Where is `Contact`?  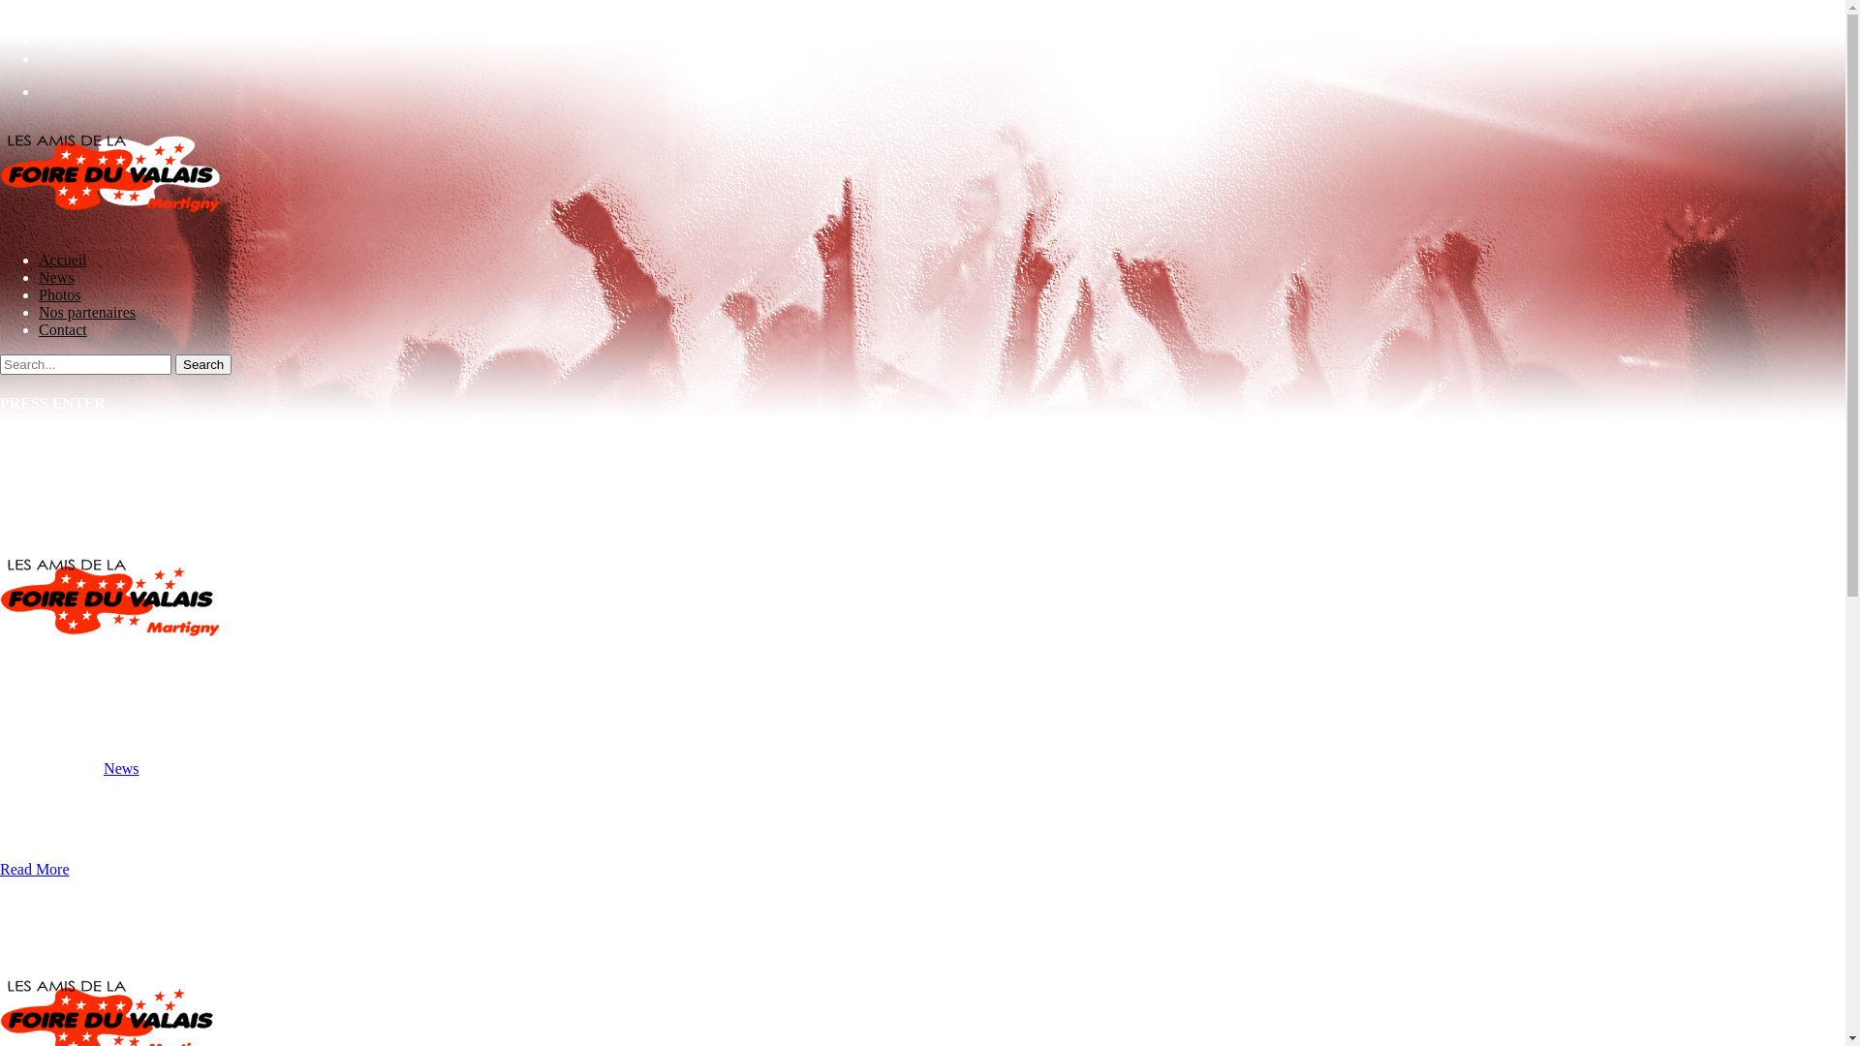
Contact is located at coordinates (63, 329).